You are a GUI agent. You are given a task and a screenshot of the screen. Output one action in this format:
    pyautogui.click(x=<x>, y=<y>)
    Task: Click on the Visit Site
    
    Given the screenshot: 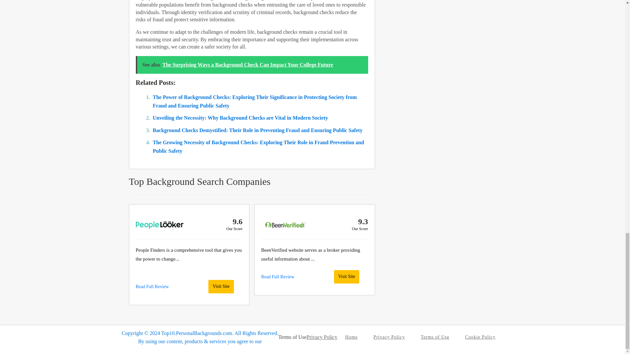 What is the action you would take?
    pyautogui.click(x=221, y=286)
    